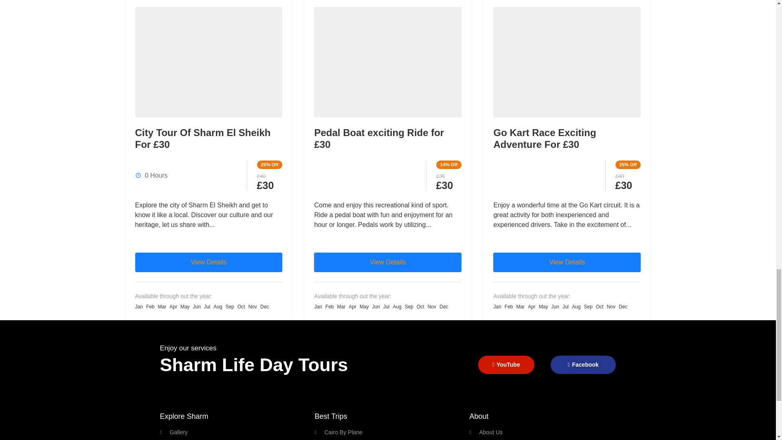  What do you see at coordinates (567, 62) in the screenshot?
I see `Go Kart 01 - Sharm Life` at bounding box center [567, 62].